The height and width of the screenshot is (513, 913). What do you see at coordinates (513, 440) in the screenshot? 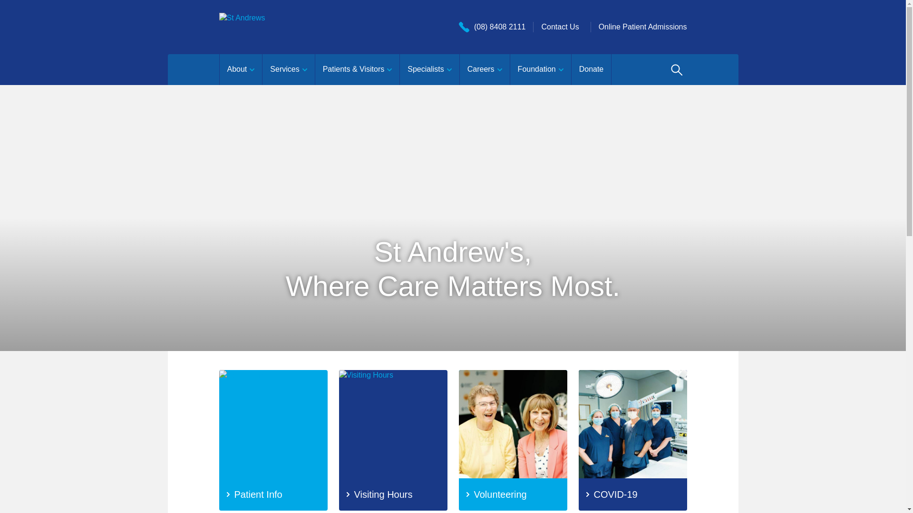
I see `Volunteering` at bounding box center [513, 440].